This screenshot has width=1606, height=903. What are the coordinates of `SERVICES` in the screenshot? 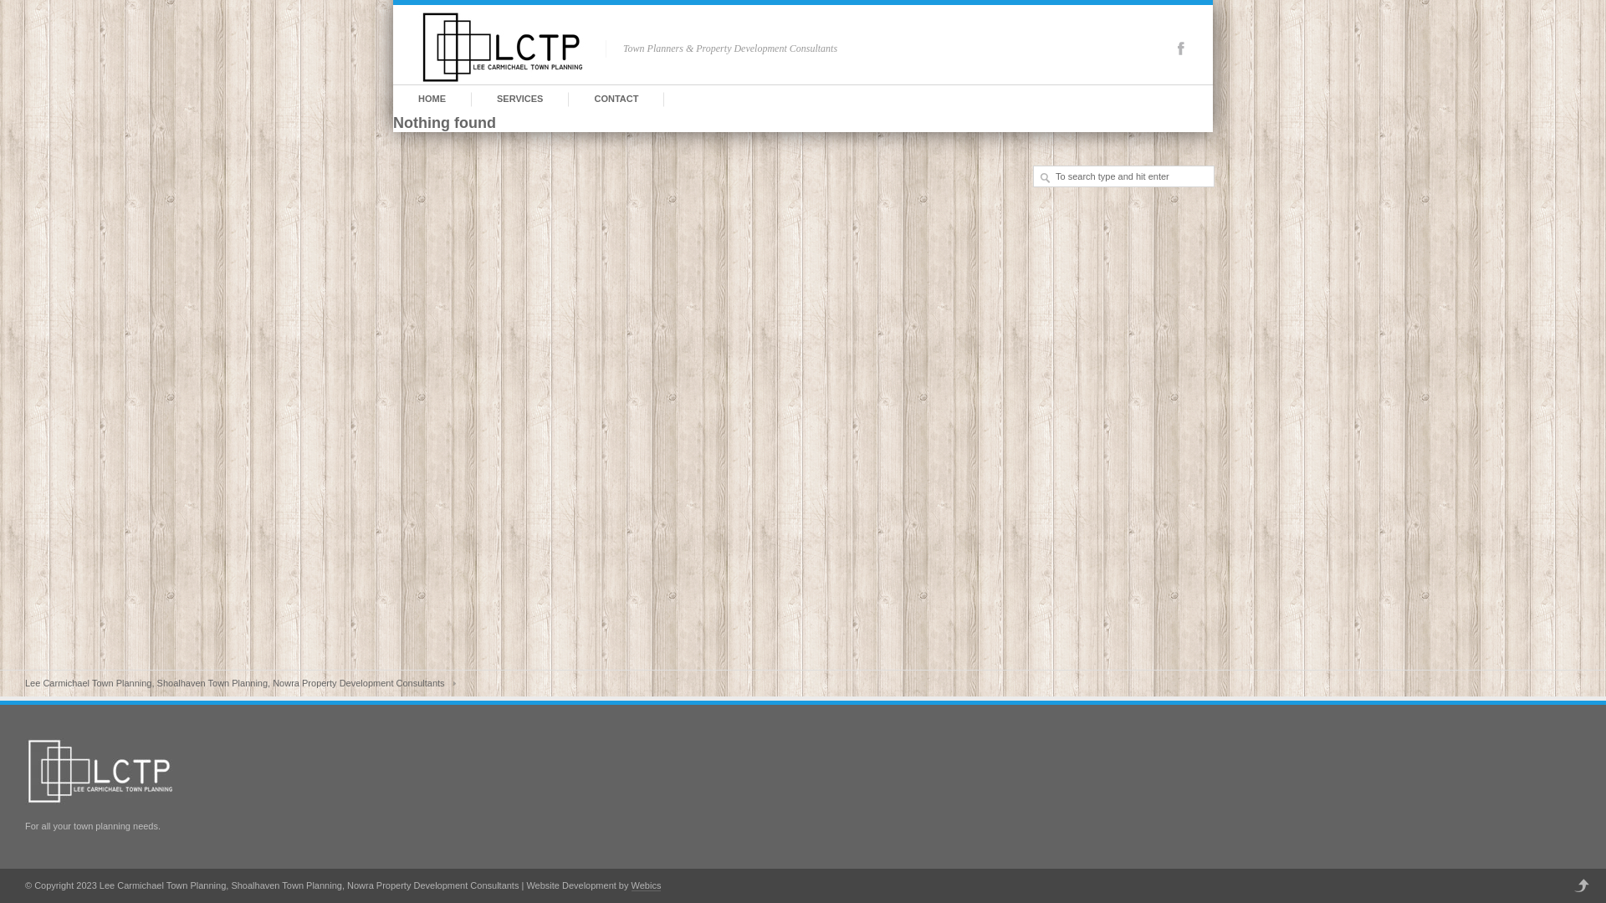 It's located at (520, 99).